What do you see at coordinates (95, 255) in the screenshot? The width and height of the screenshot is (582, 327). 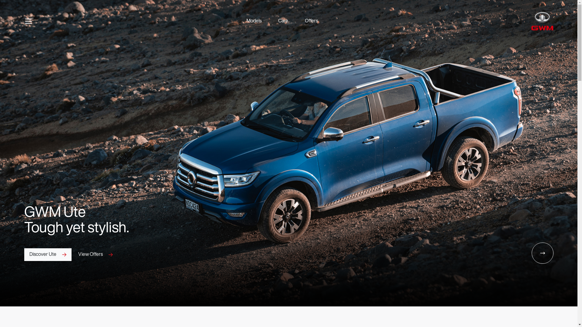 I see `View Offers` at bounding box center [95, 255].